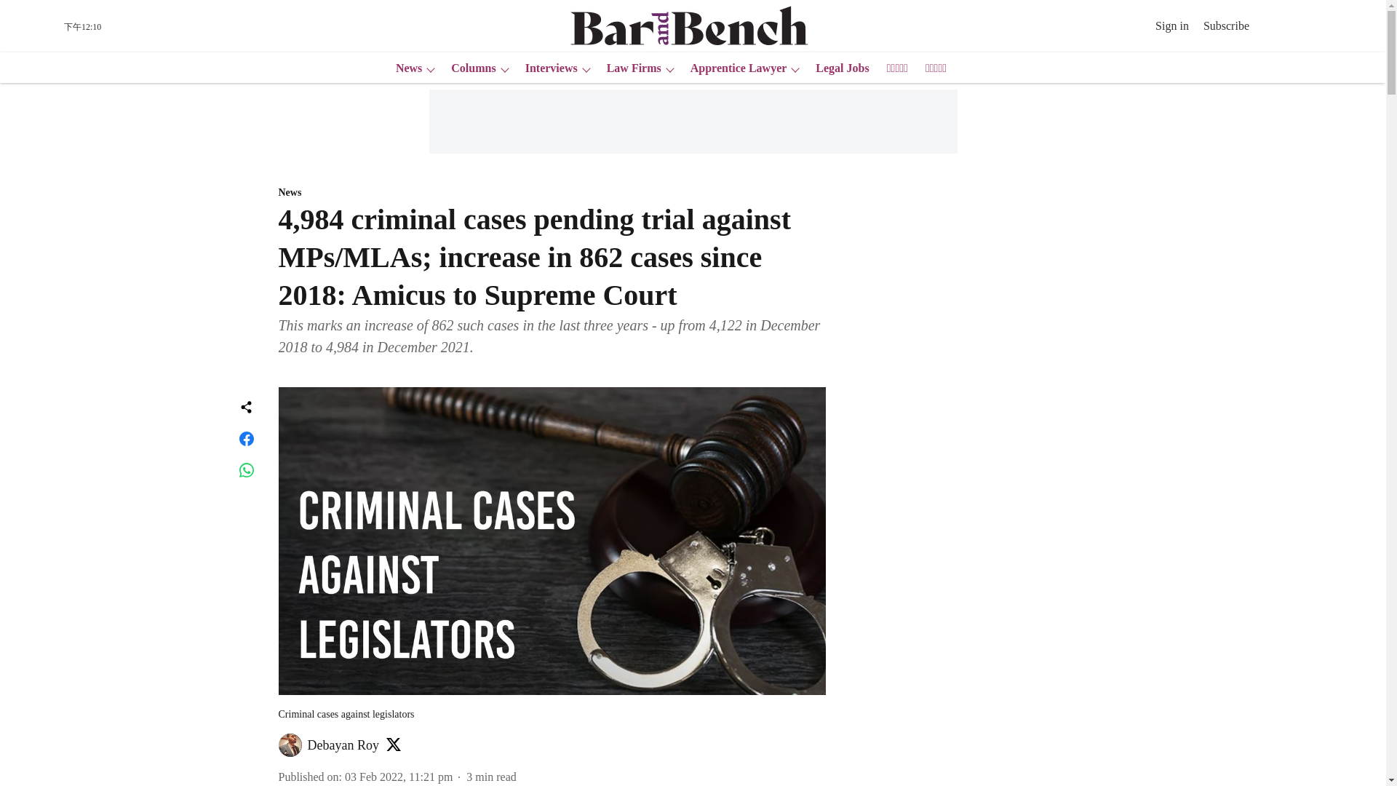 The image size is (1397, 786). What do you see at coordinates (547, 68) in the screenshot?
I see `Interviews` at bounding box center [547, 68].